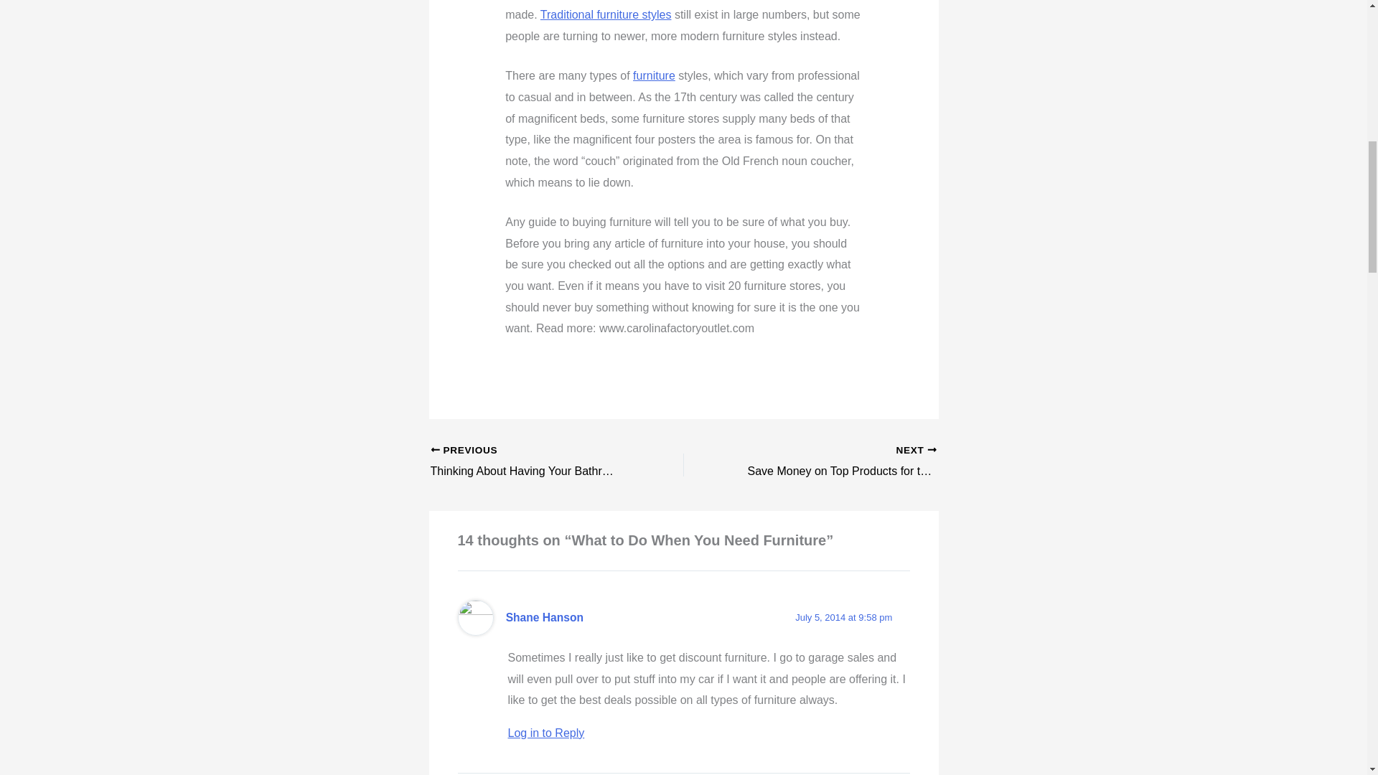 This screenshot has height=775, width=1378. I want to click on Shane Hanson, so click(835, 461).